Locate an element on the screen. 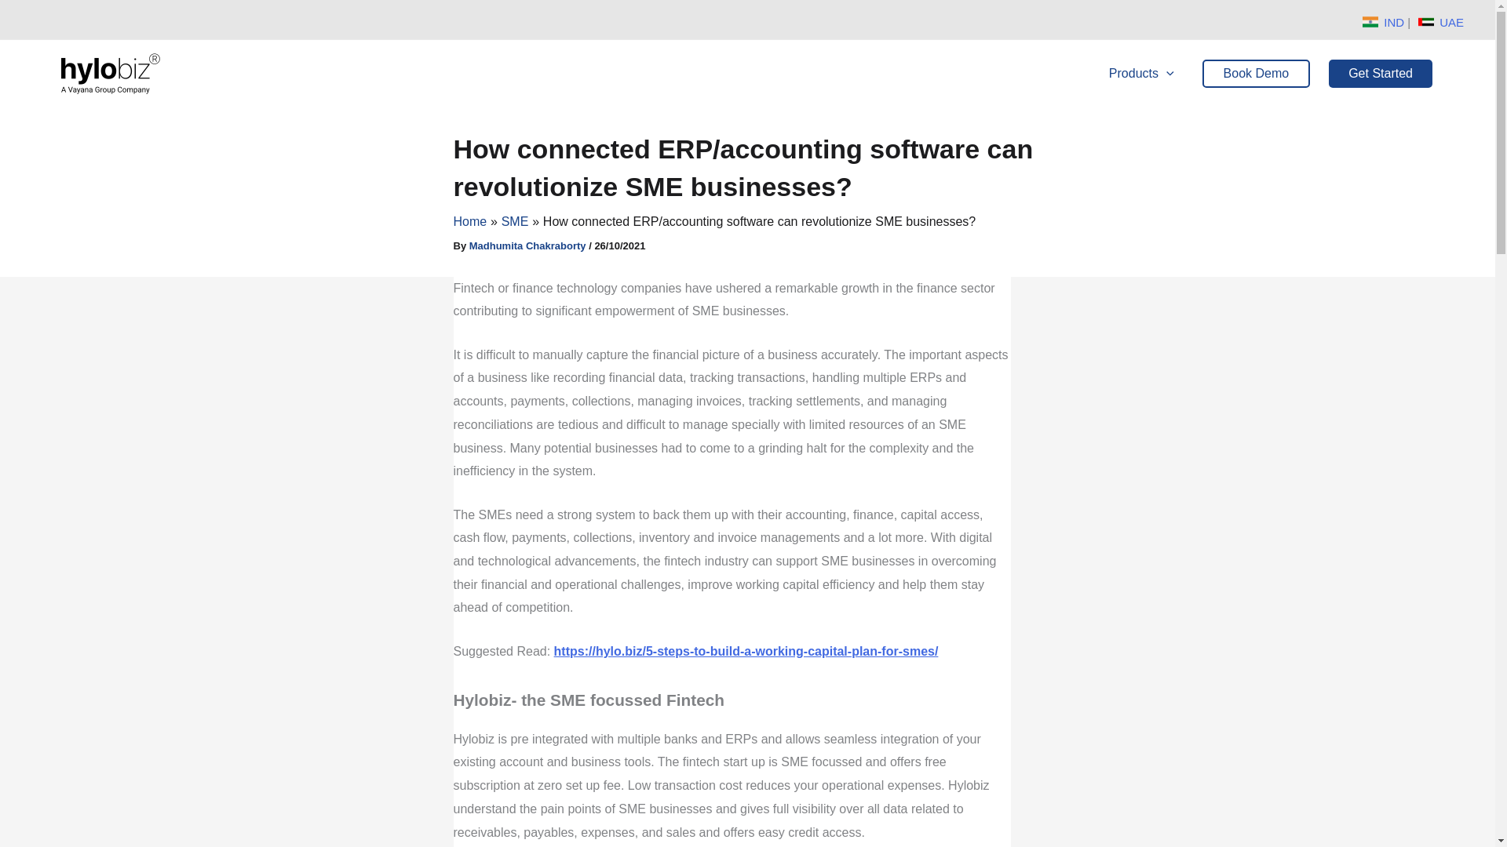 Image resolution: width=1507 pixels, height=847 pixels. Book Demo is located at coordinates (1257, 74).